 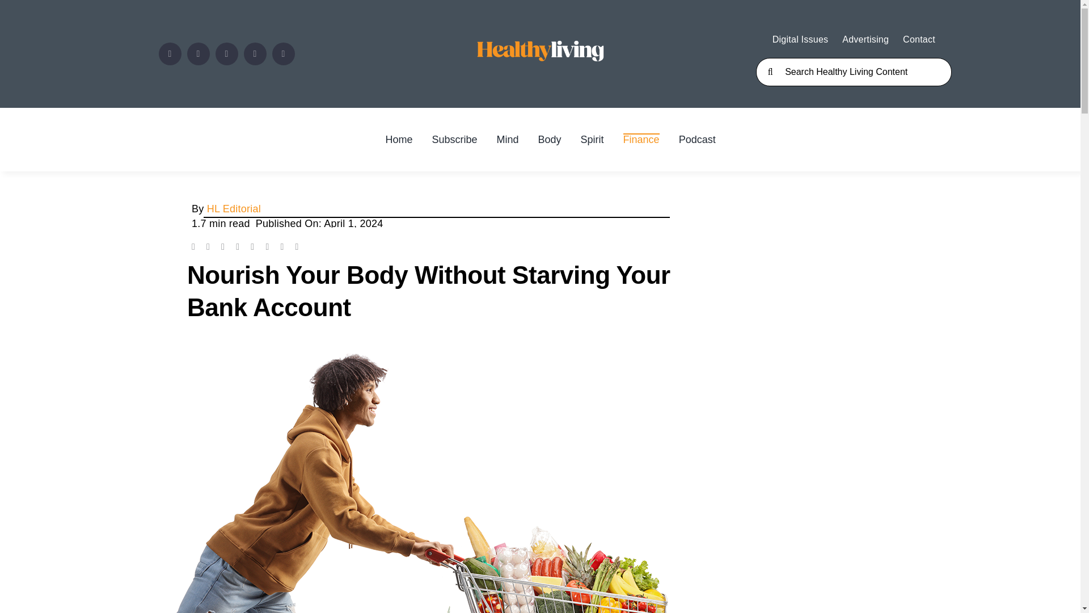 What do you see at coordinates (919, 40) in the screenshot?
I see `Contact` at bounding box center [919, 40].